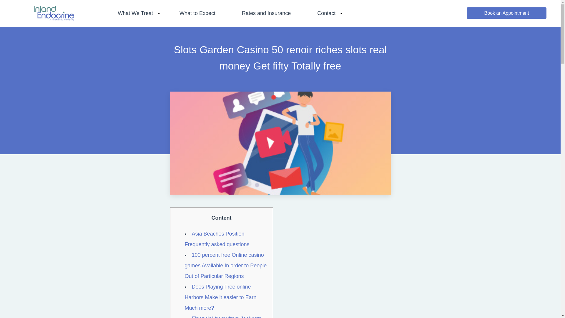 The height and width of the screenshot is (318, 565). What do you see at coordinates (135, 13) in the screenshot?
I see `What We Treat` at bounding box center [135, 13].